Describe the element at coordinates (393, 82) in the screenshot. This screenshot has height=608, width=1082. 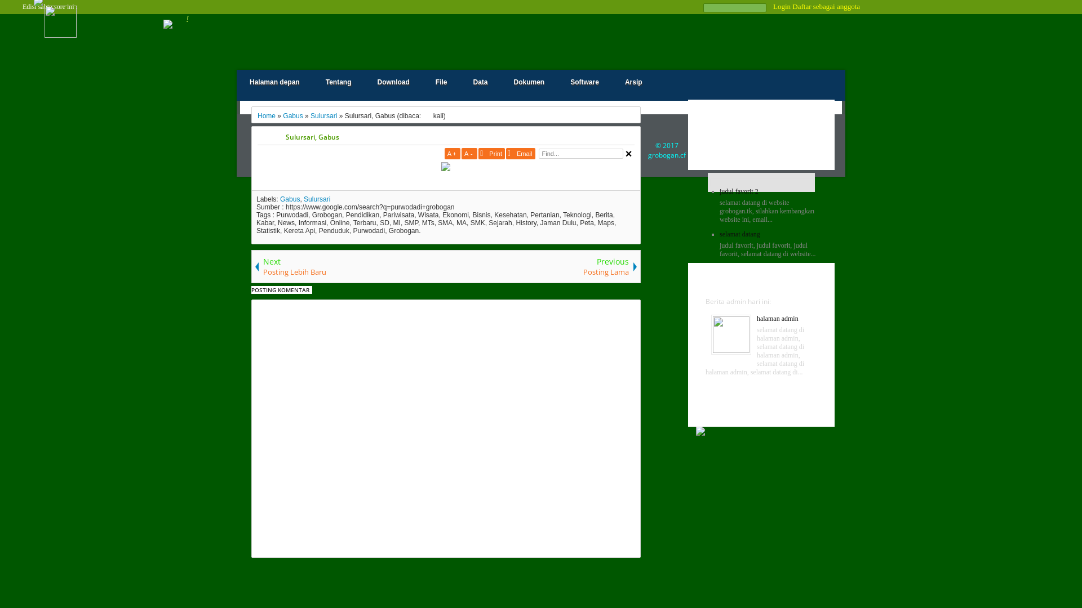
I see `Download` at that location.